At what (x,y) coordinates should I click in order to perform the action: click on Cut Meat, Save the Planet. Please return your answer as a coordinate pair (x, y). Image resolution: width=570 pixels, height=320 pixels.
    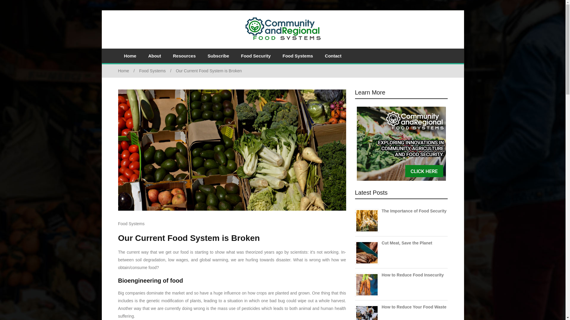
    Looking at the image, I should click on (407, 243).